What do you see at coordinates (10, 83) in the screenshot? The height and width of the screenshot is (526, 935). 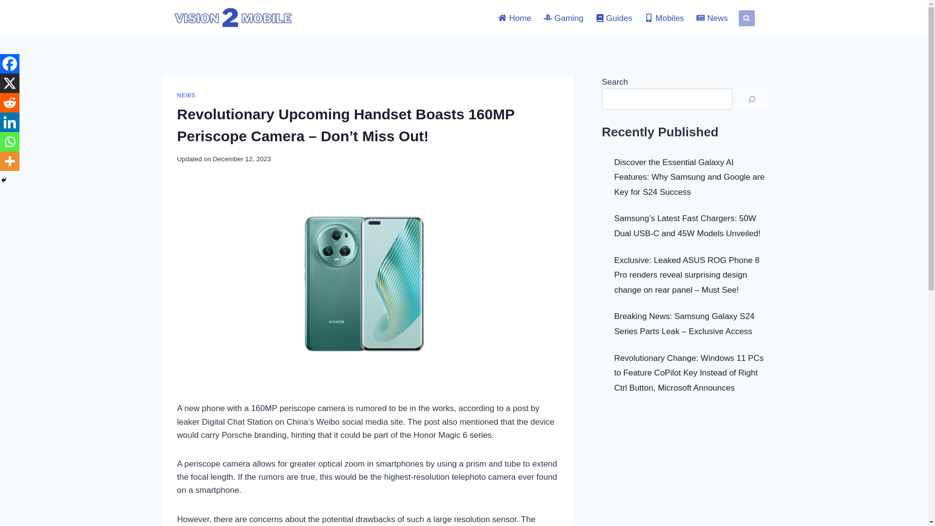 I see `X` at bounding box center [10, 83].